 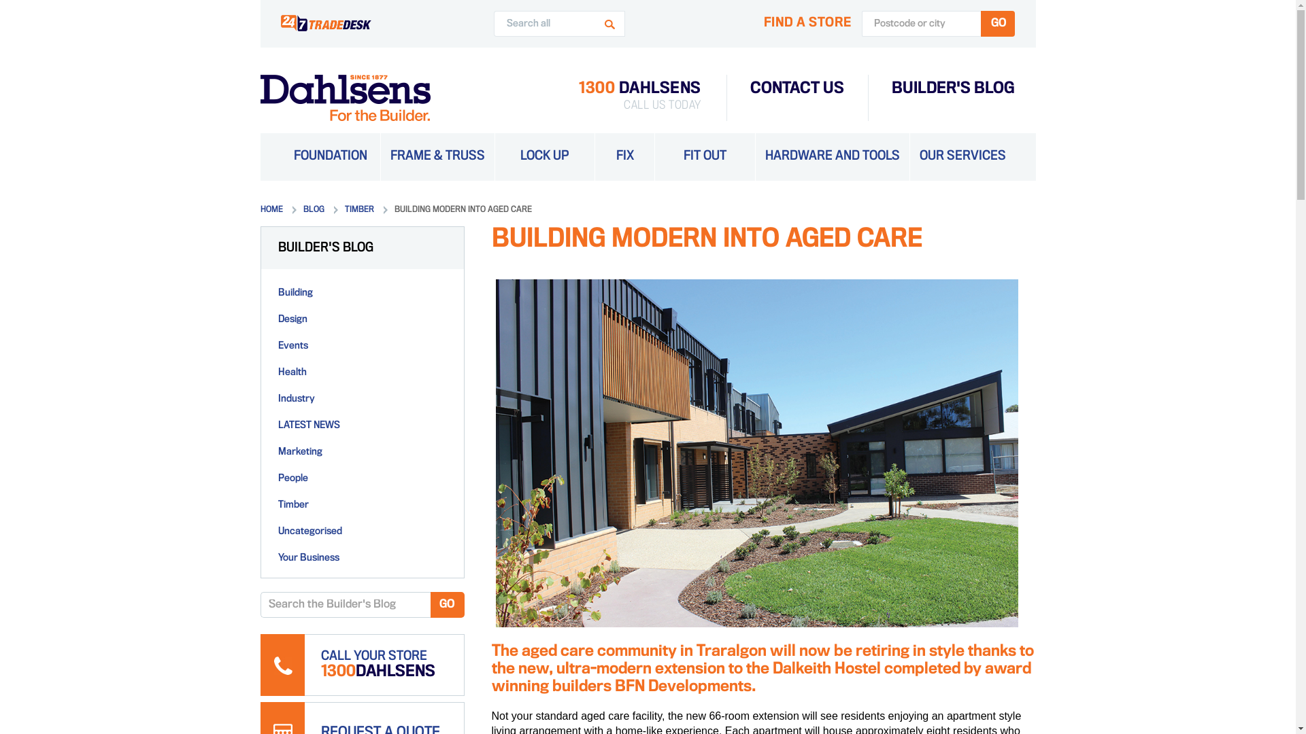 I want to click on LOCK UP, so click(x=545, y=157).